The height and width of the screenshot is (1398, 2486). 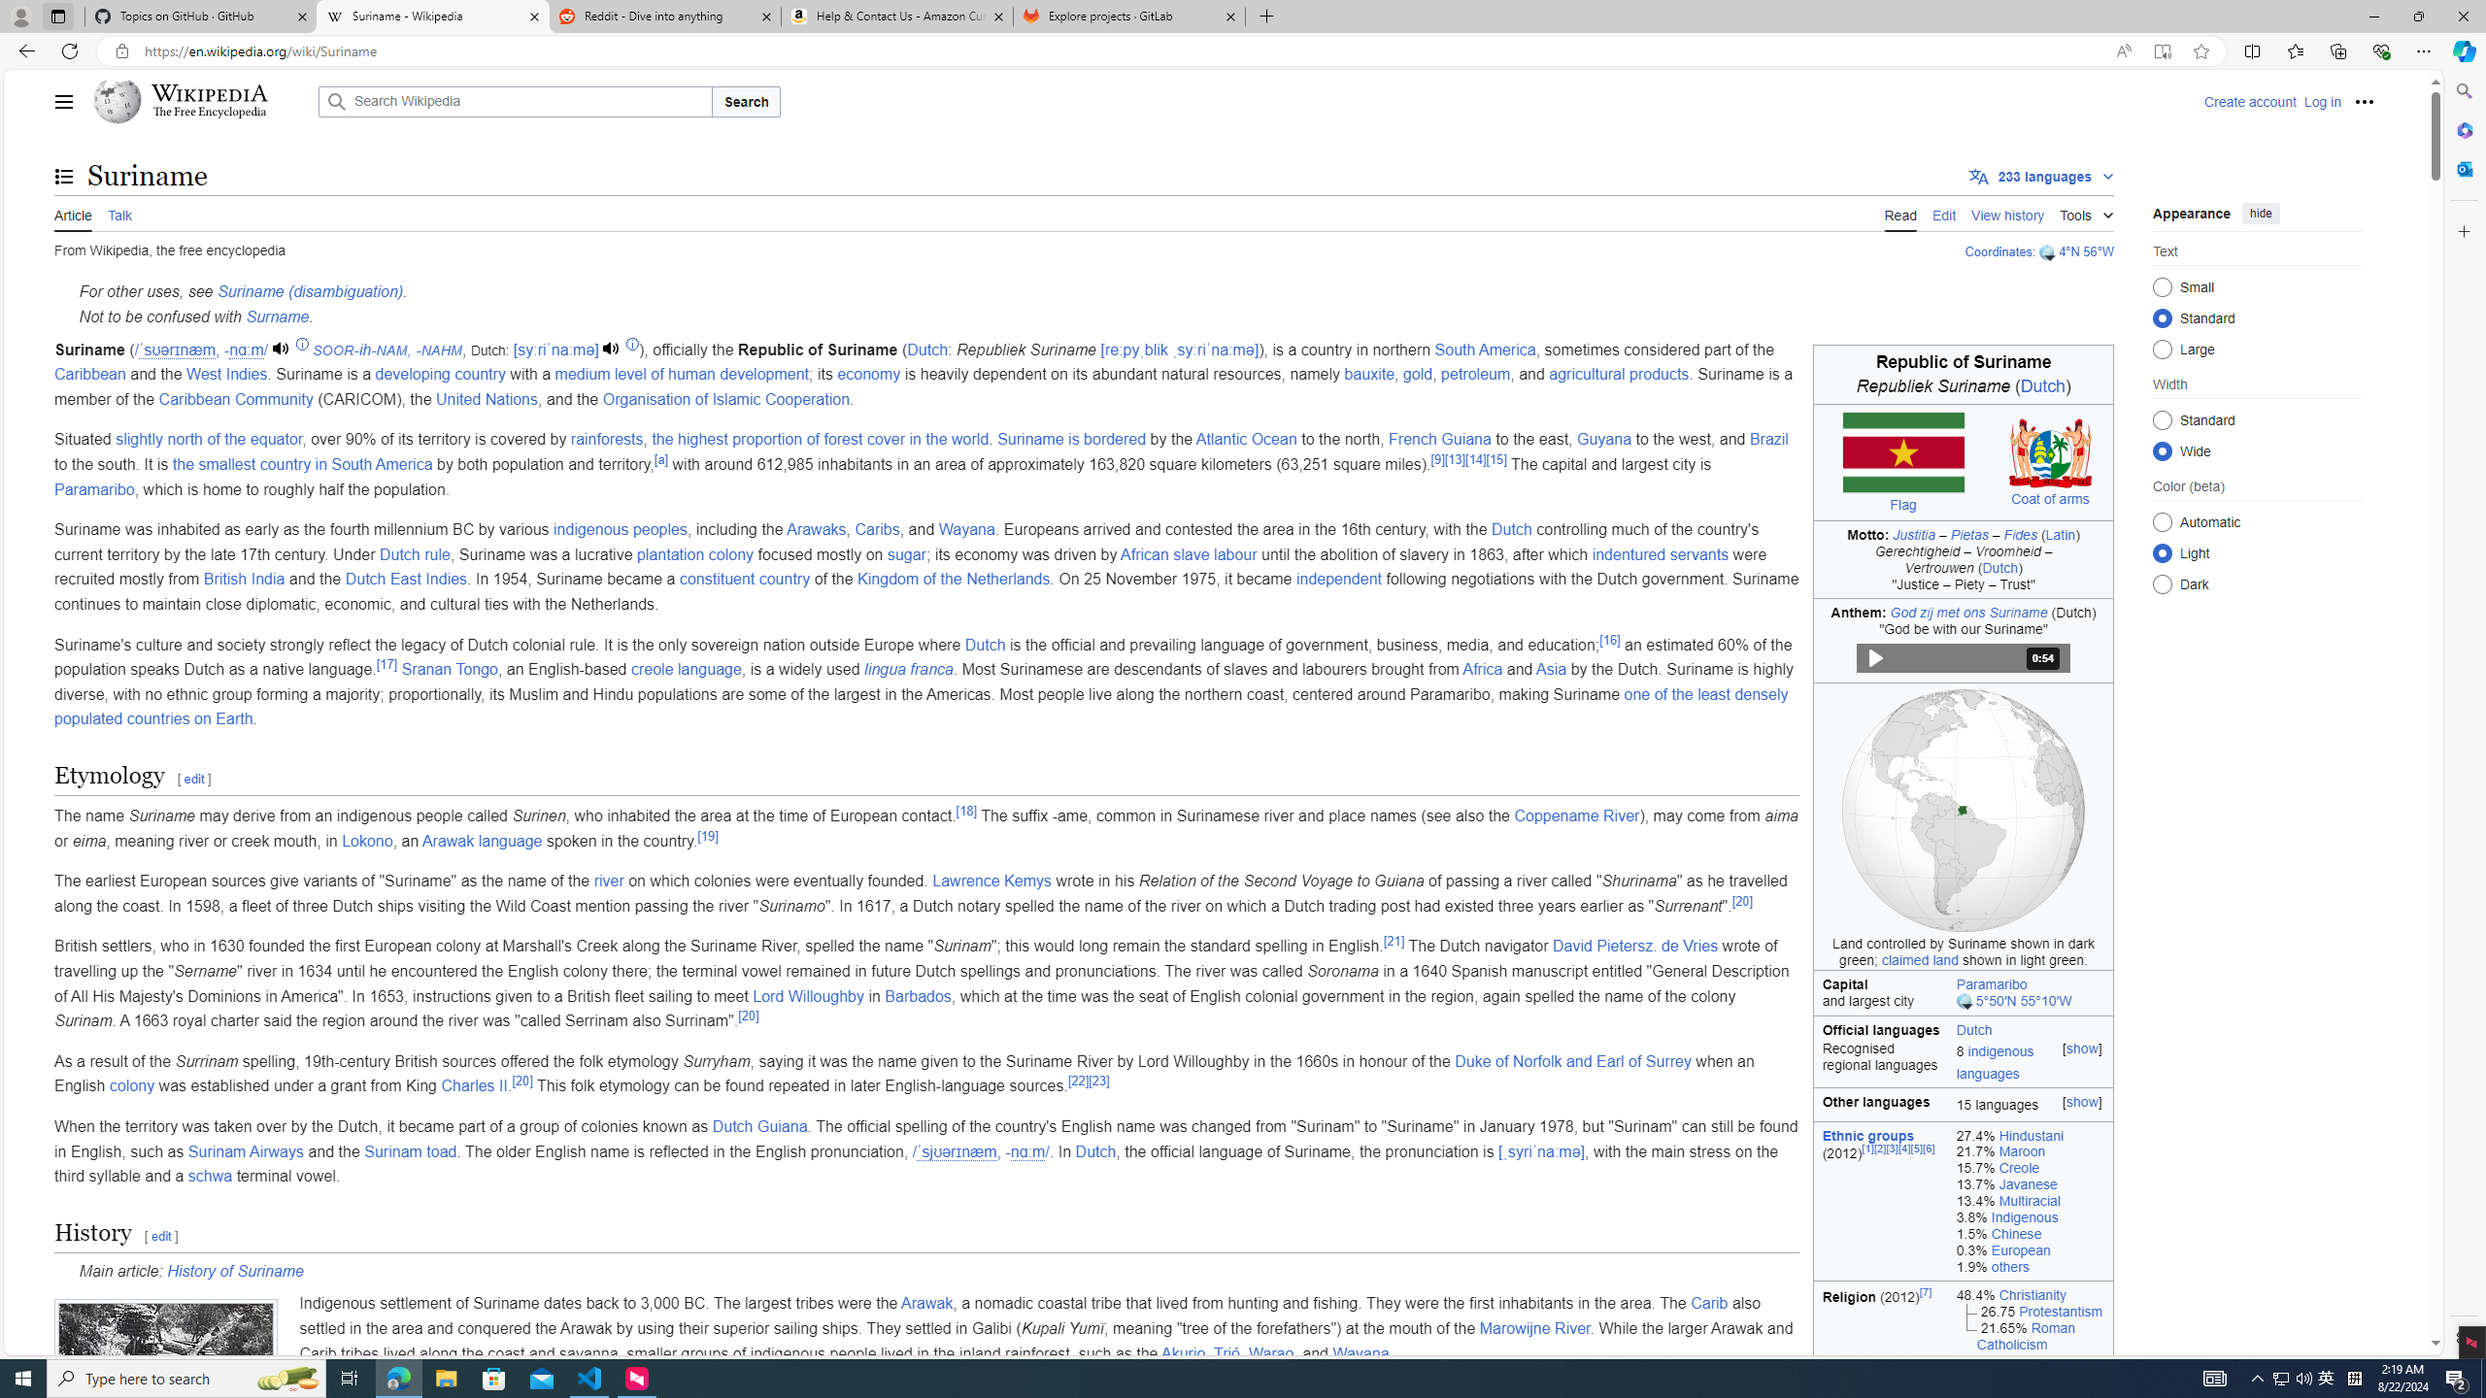 What do you see at coordinates (868, 375) in the screenshot?
I see `economy` at bounding box center [868, 375].